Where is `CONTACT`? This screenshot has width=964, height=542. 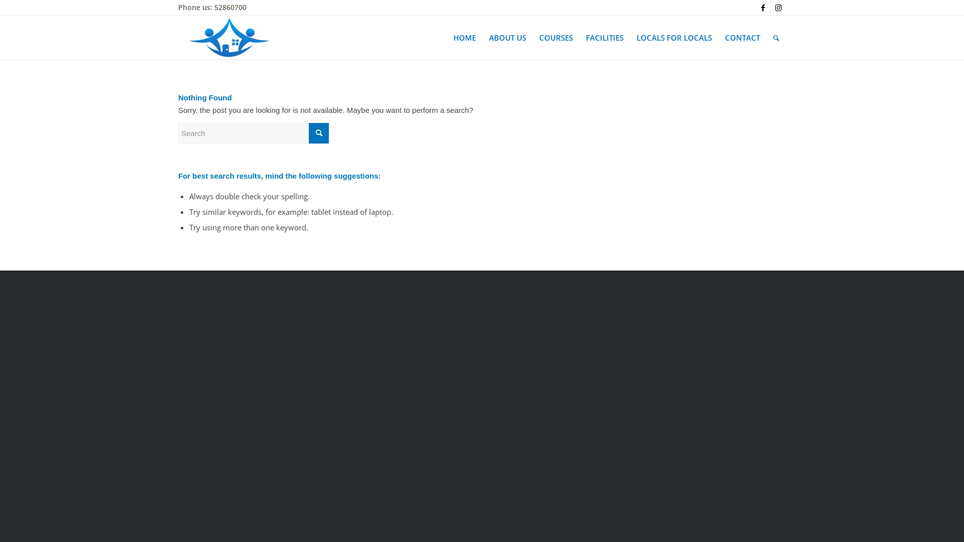
CONTACT is located at coordinates (743, 38).